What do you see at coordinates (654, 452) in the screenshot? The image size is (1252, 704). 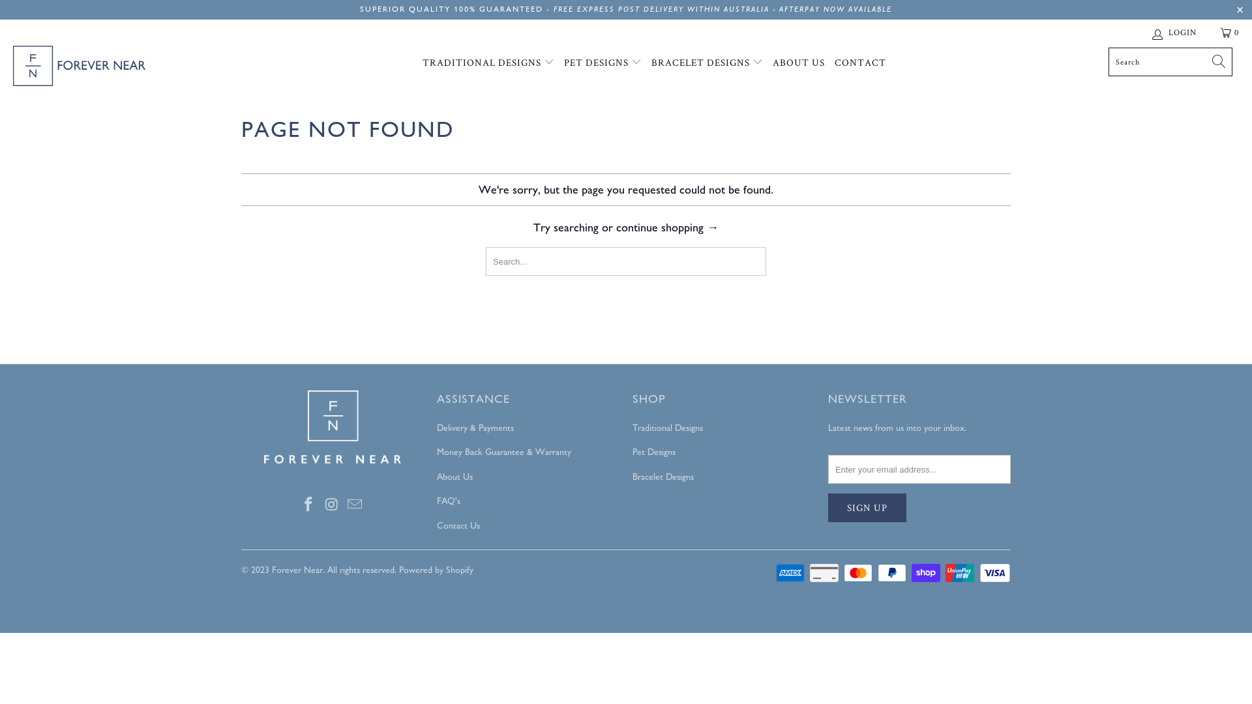 I see `Pet Designs` at bounding box center [654, 452].